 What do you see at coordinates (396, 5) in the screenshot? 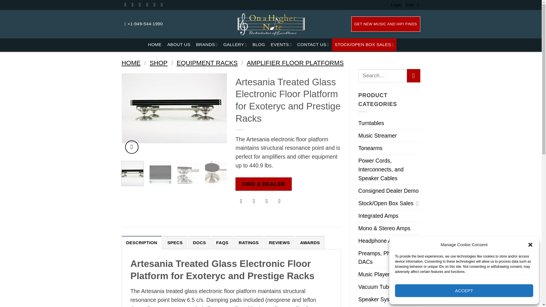
I see `Login` at bounding box center [396, 5].